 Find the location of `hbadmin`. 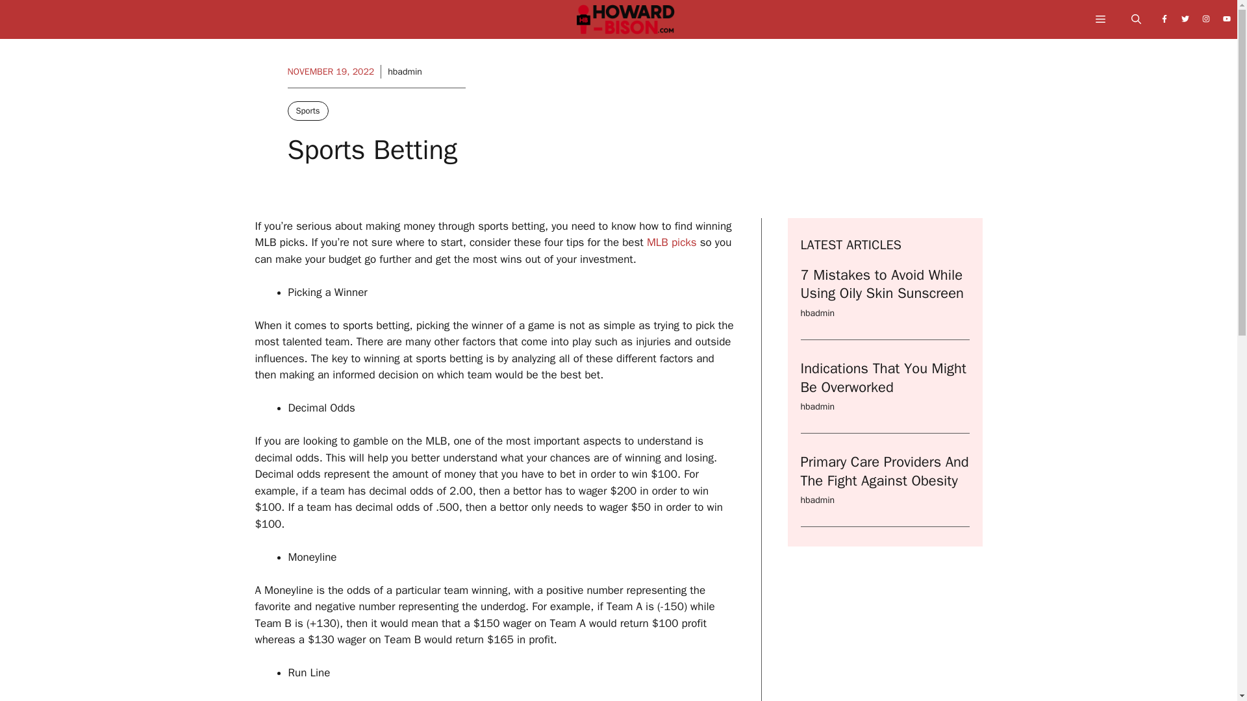

hbadmin is located at coordinates (817, 406).